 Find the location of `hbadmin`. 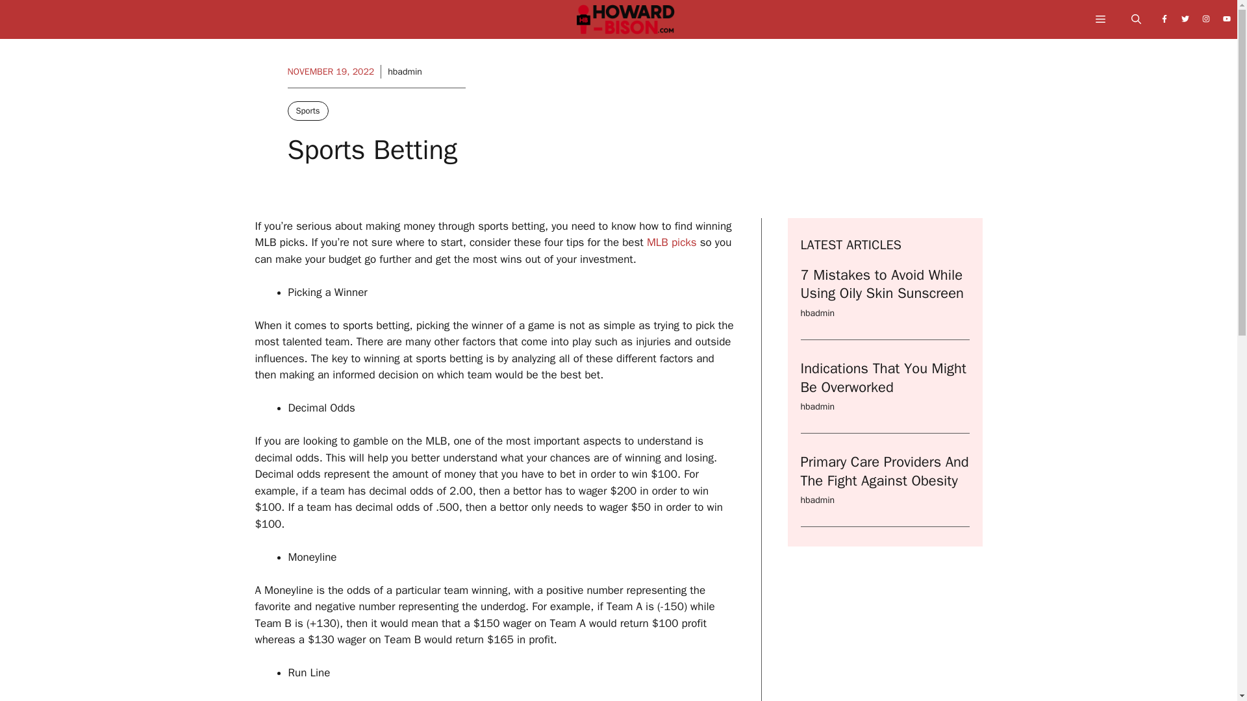

hbadmin is located at coordinates (817, 406).